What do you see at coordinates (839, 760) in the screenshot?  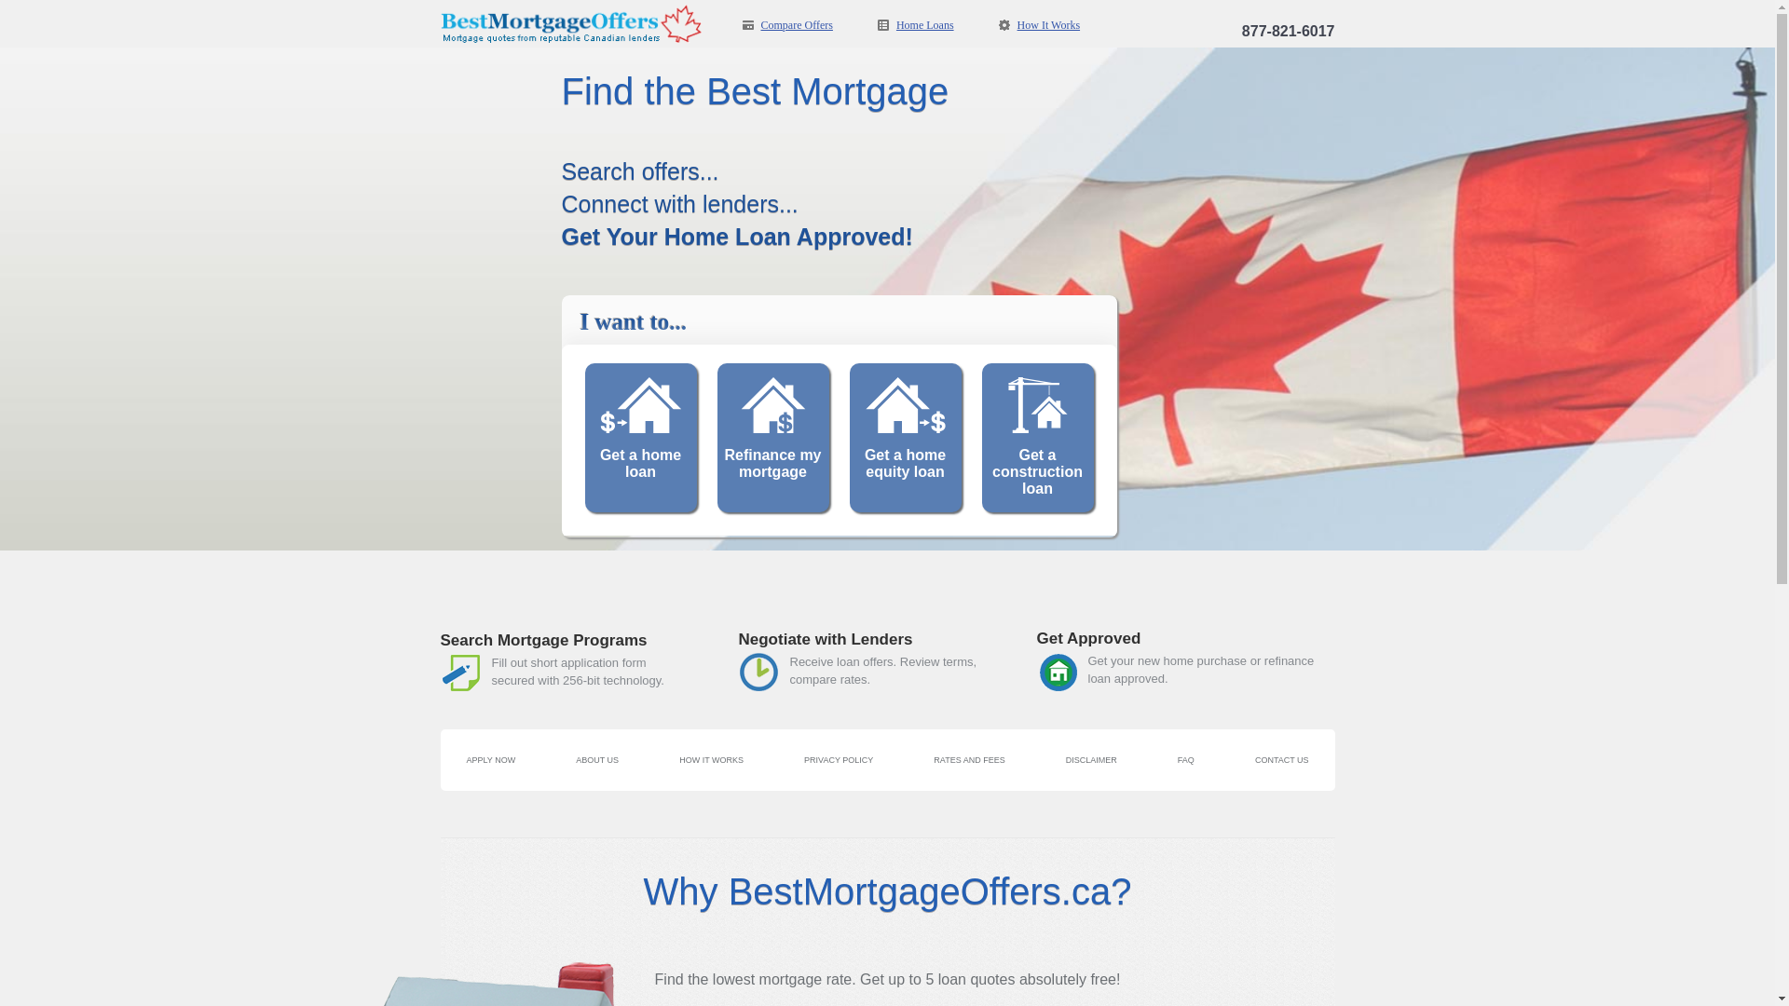 I see `PRIVACY POLICY` at bounding box center [839, 760].